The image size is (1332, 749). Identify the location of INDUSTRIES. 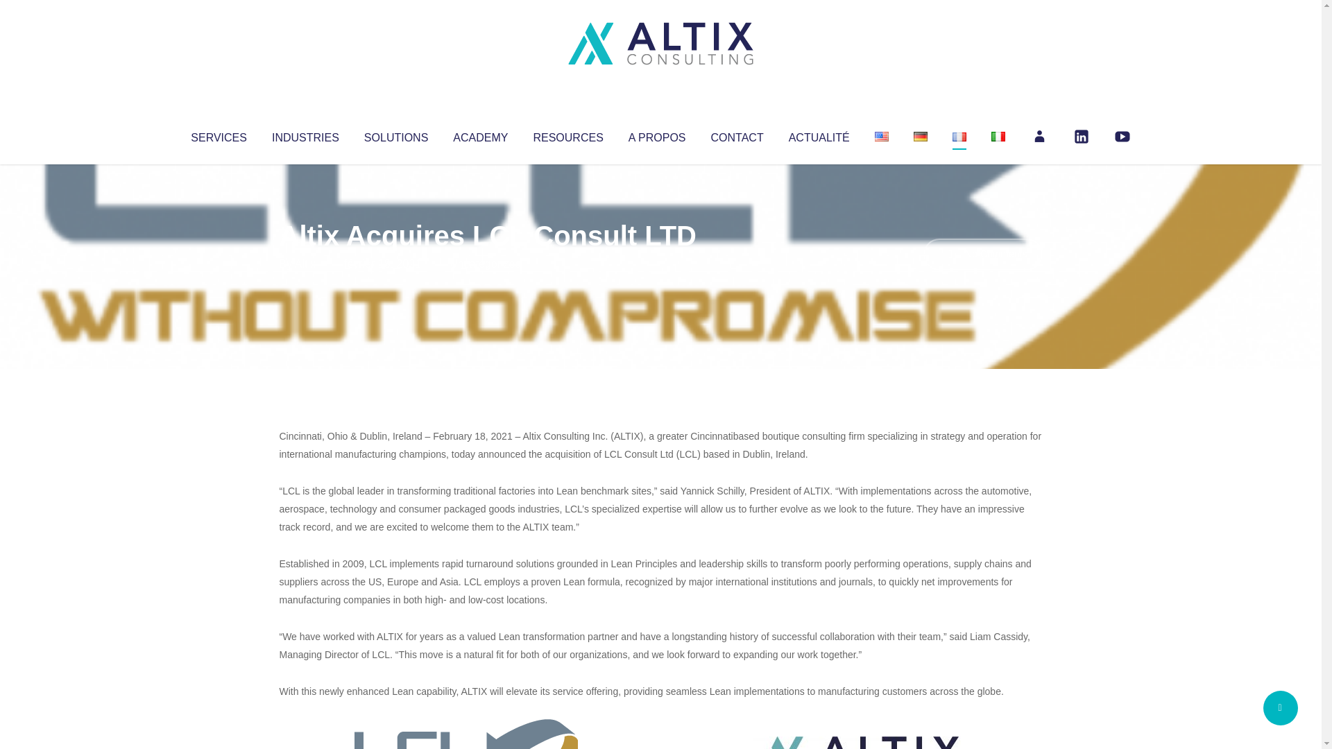
(305, 135).